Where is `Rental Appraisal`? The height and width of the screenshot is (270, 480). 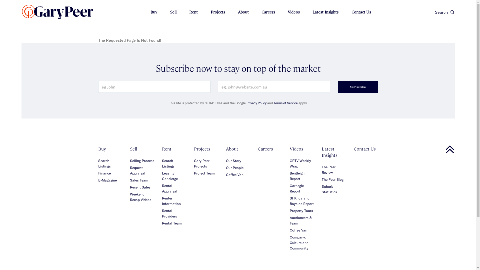 Rental Appraisal is located at coordinates (169, 188).